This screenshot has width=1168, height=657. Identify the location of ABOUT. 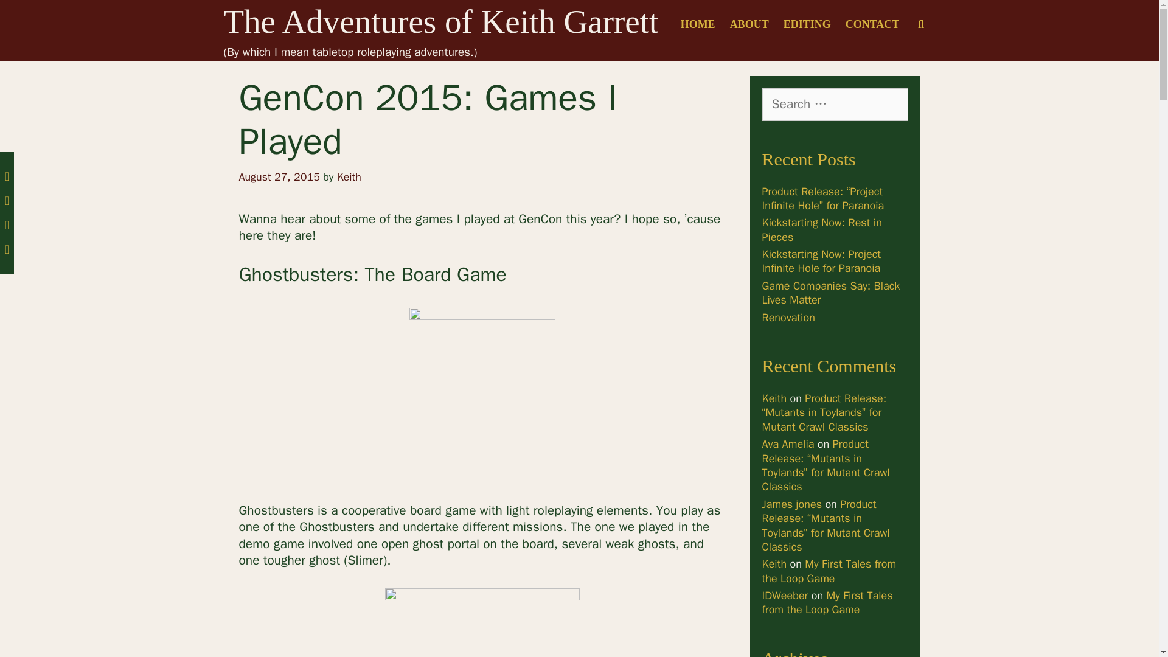
(749, 24).